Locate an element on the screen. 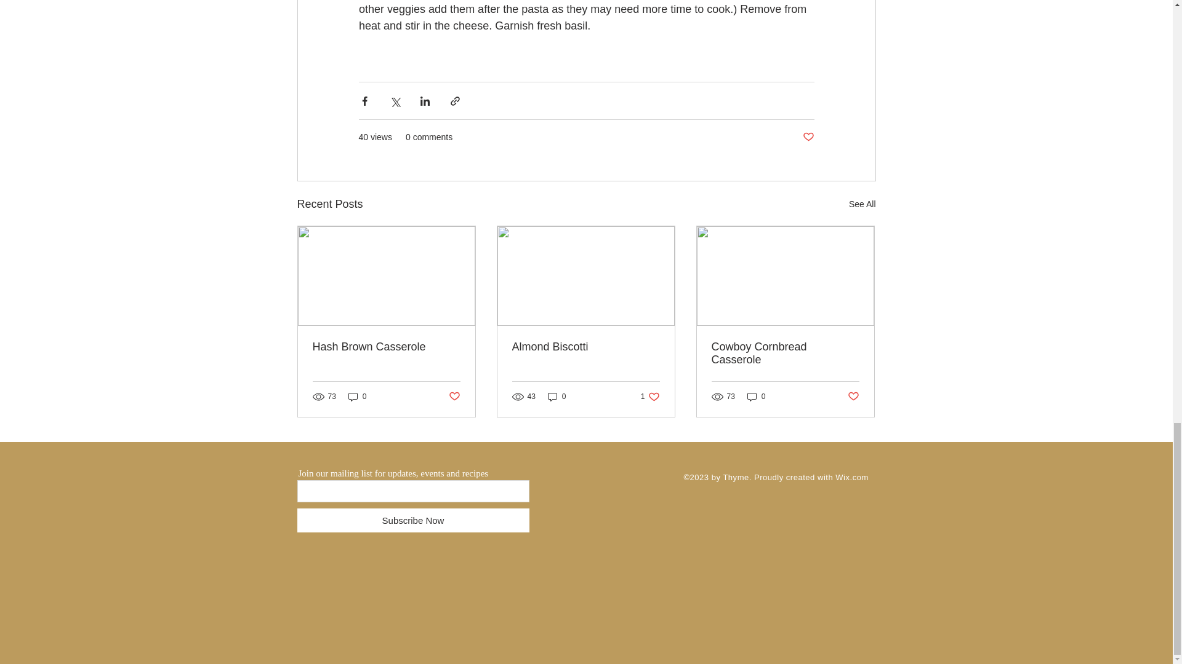 The height and width of the screenshot is (664, 1182). Almond Biscotti is located at coordinates (808, 137).